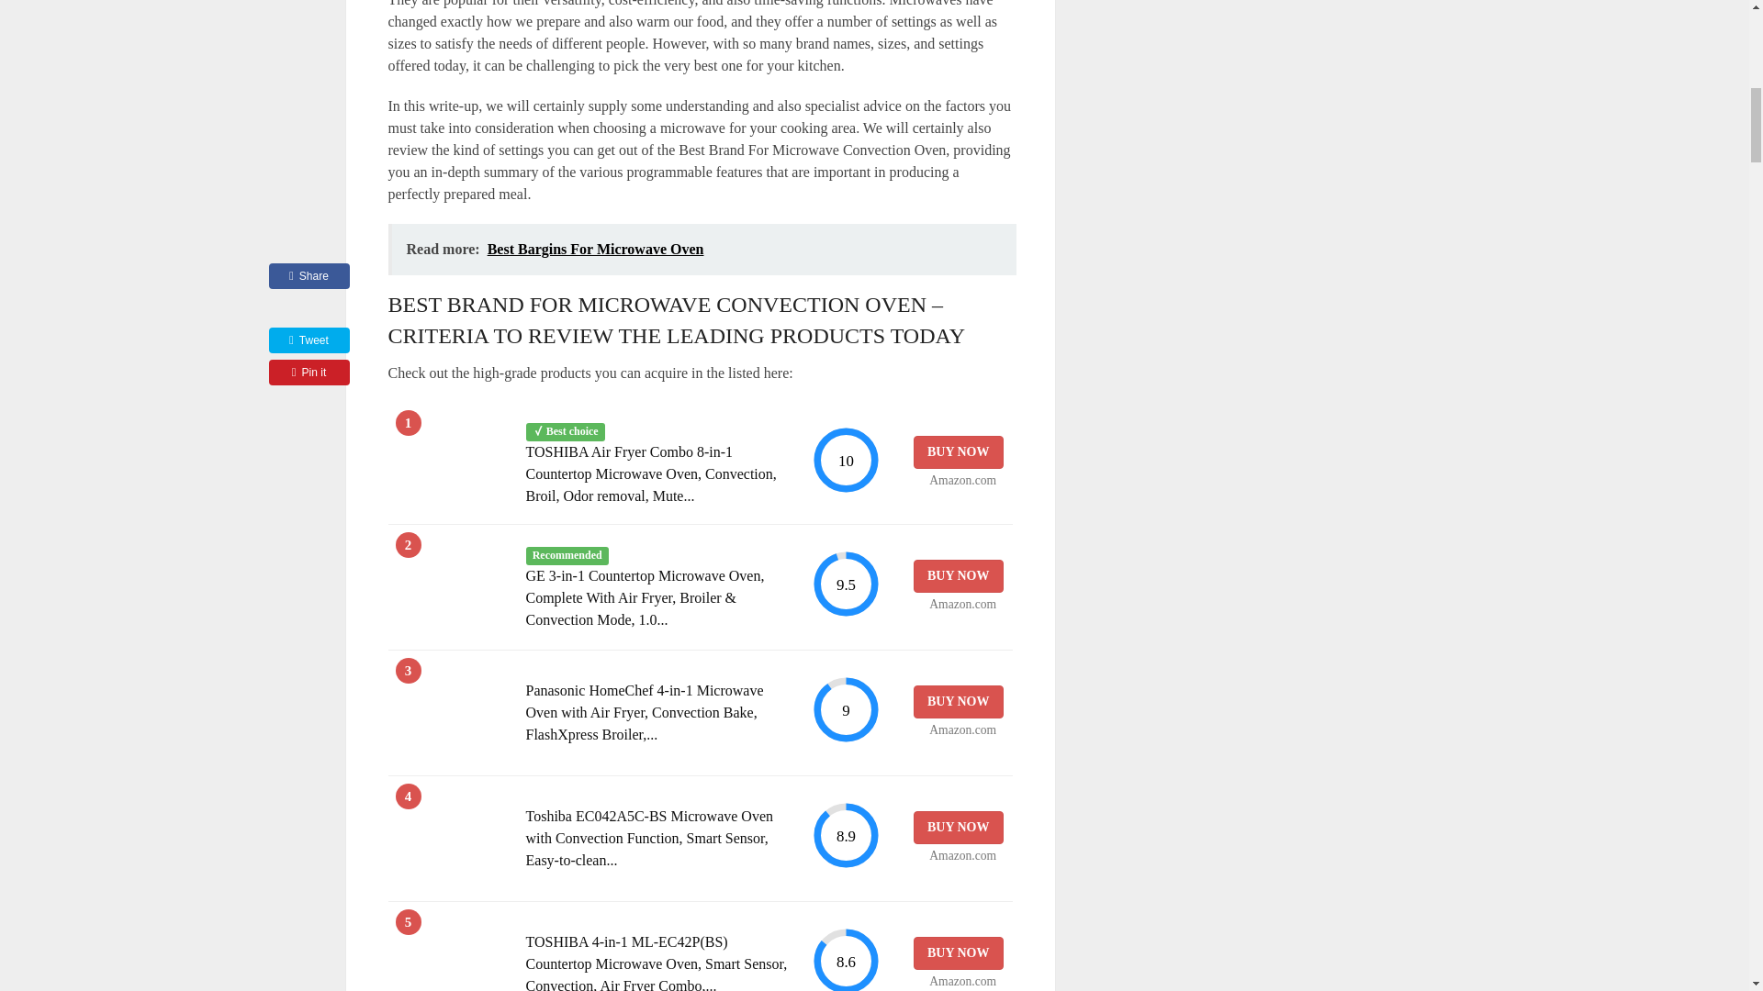 This screenshot has height=991, width=1763. What do you see at coordinates (845, 460) in the screenshot?
I see `10` at bounding box center [845, 460].